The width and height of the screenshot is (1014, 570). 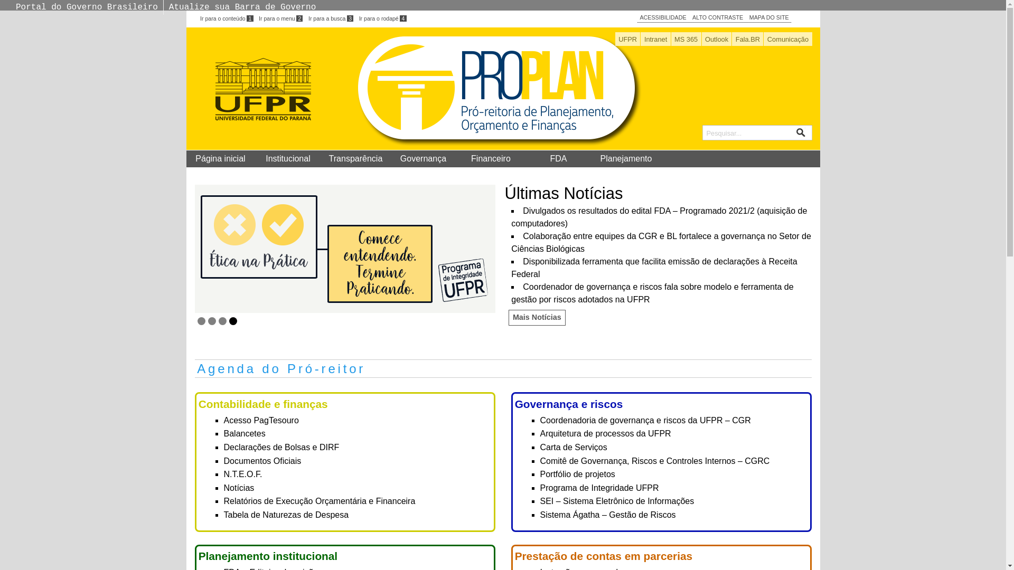 I want to click on Fala.BR, so click(x=748, y=39).